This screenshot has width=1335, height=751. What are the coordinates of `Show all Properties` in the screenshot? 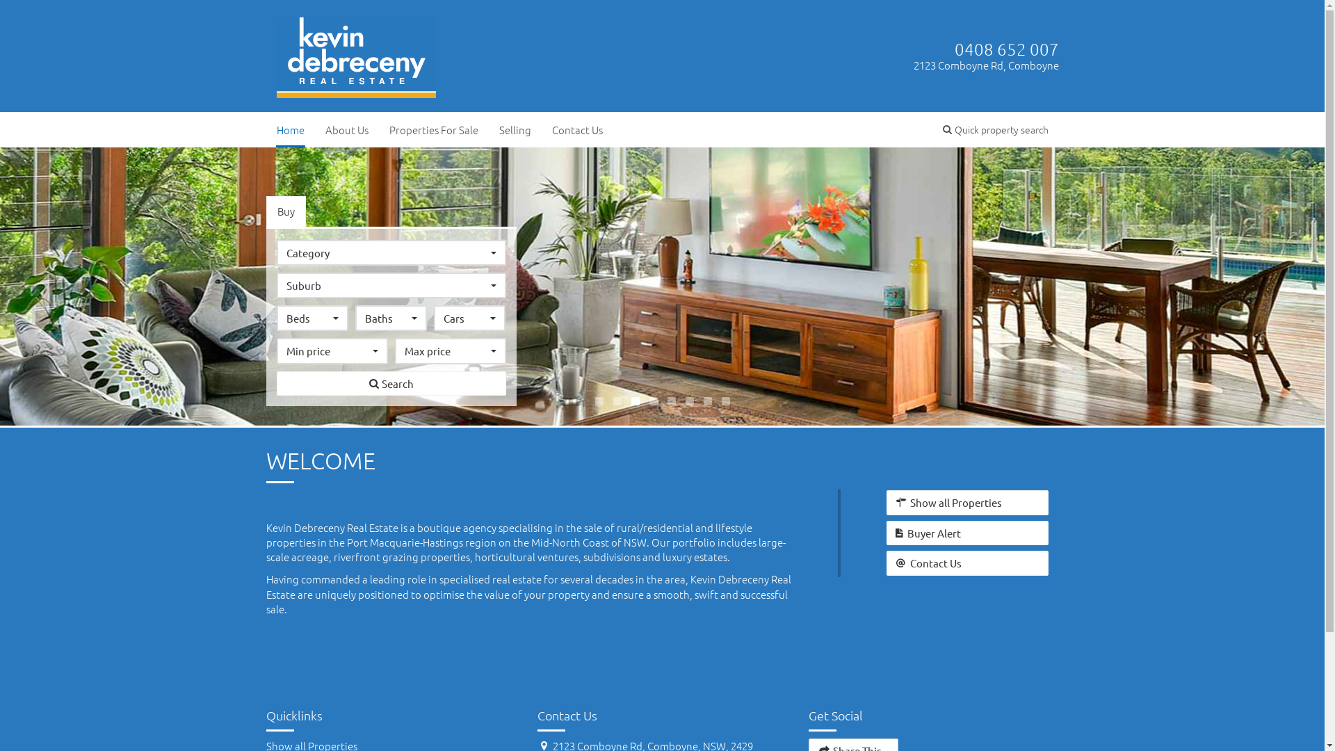 It's located at (968, 502).